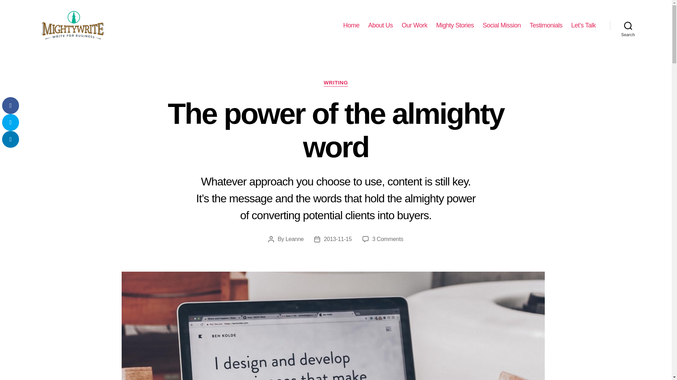 The width and height of the screenshot is (677, 380). I want to click on Our Work, so click(628, 25).